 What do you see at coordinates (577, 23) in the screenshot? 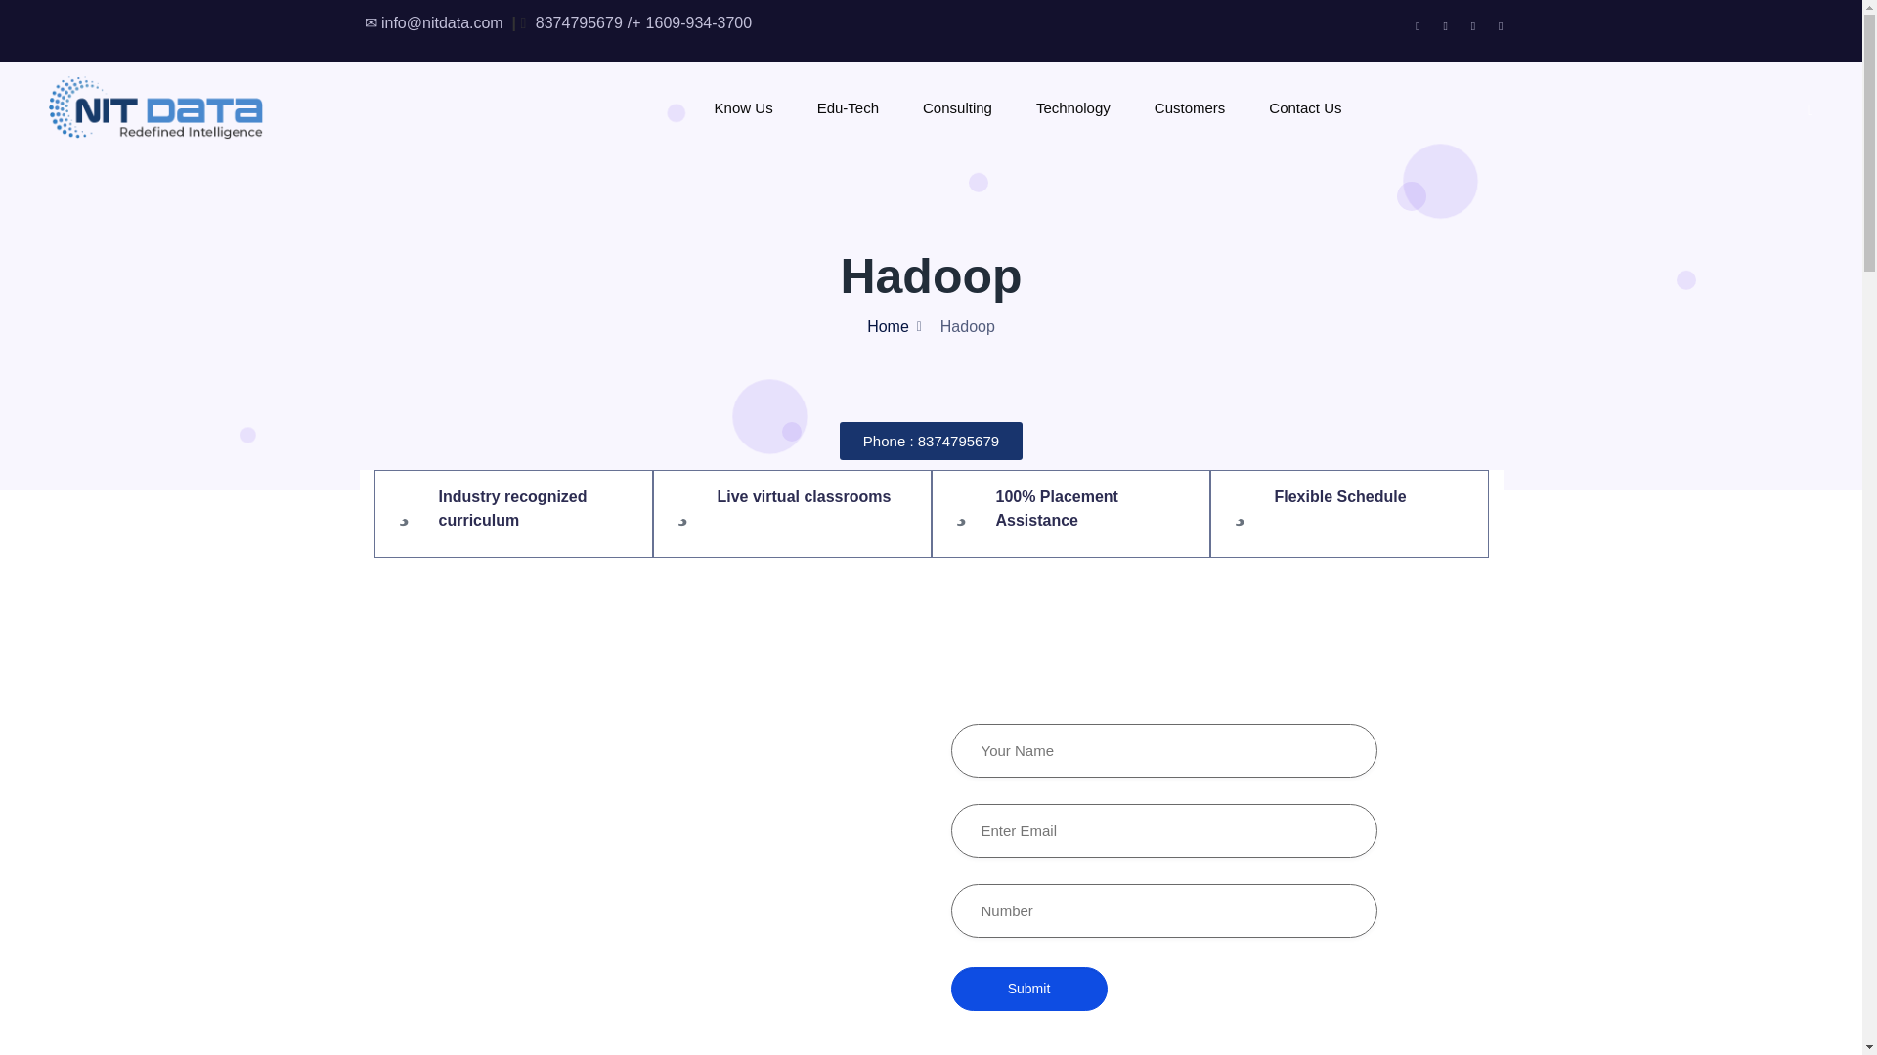
I see `8374795679` at bounding box center [577, 23].